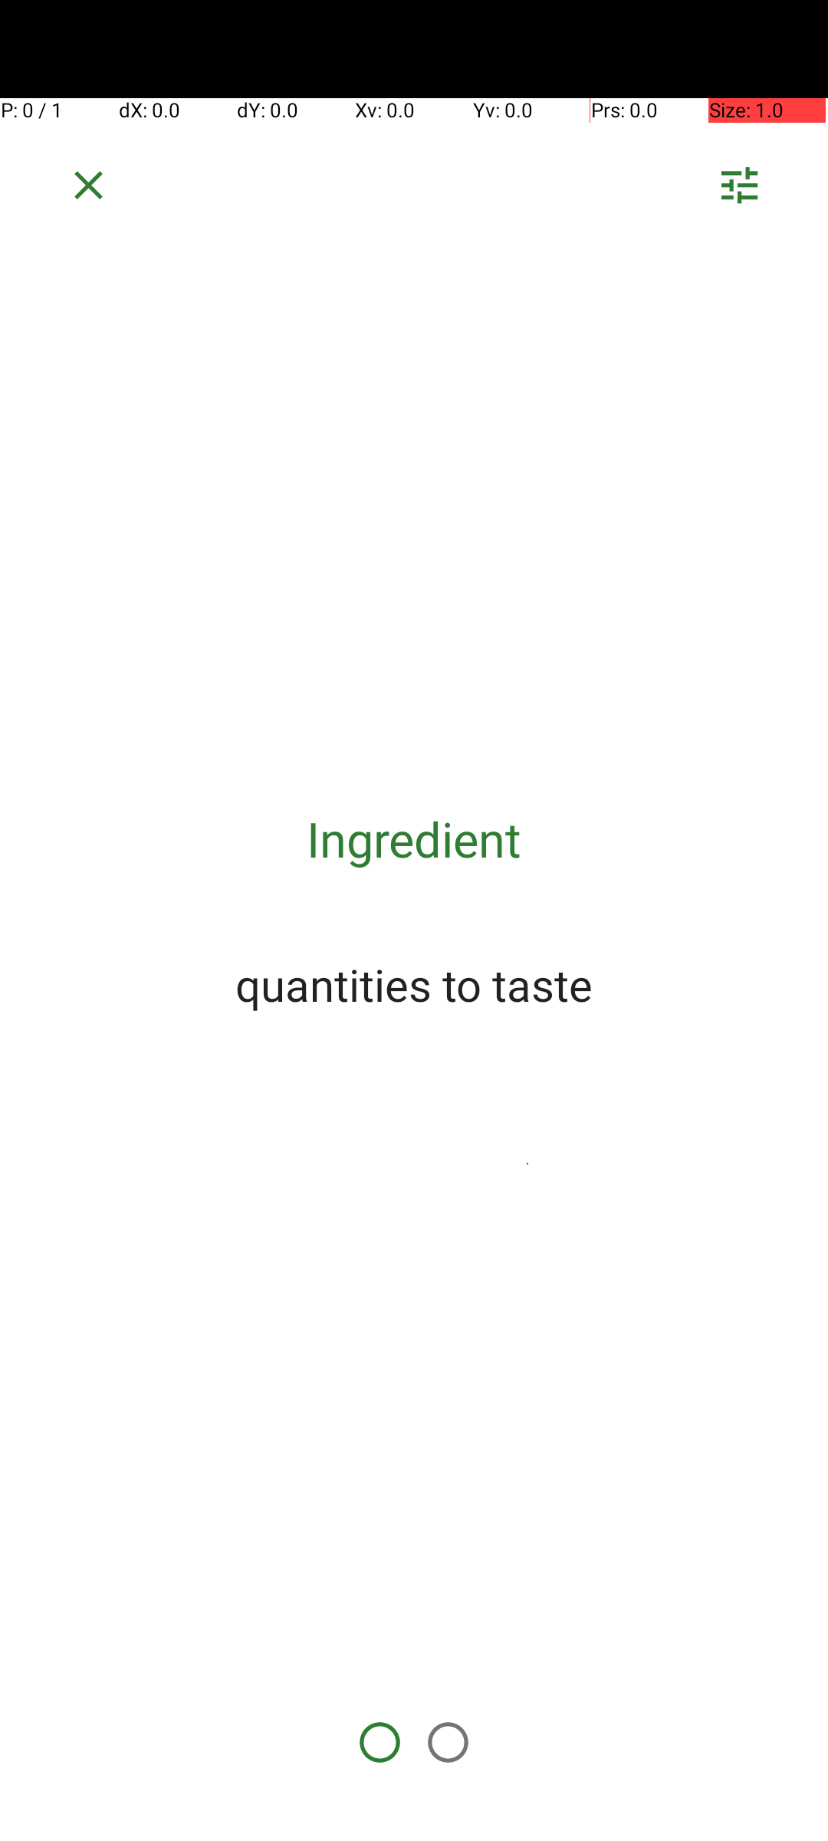  Describe the element at coordinates (414, 984) in the screenshot. I see `quantities to taste` at that location.